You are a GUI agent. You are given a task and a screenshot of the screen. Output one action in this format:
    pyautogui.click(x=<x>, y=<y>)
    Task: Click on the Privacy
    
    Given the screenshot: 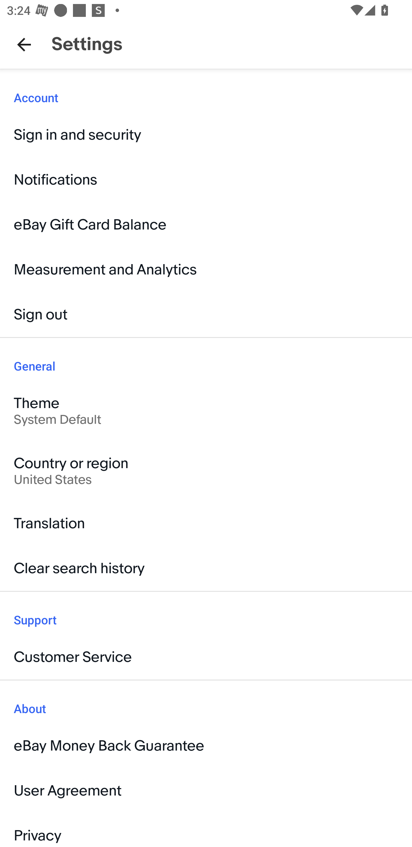 What is the action you would take?
    pyautogui.click(x=206, y=830)
    